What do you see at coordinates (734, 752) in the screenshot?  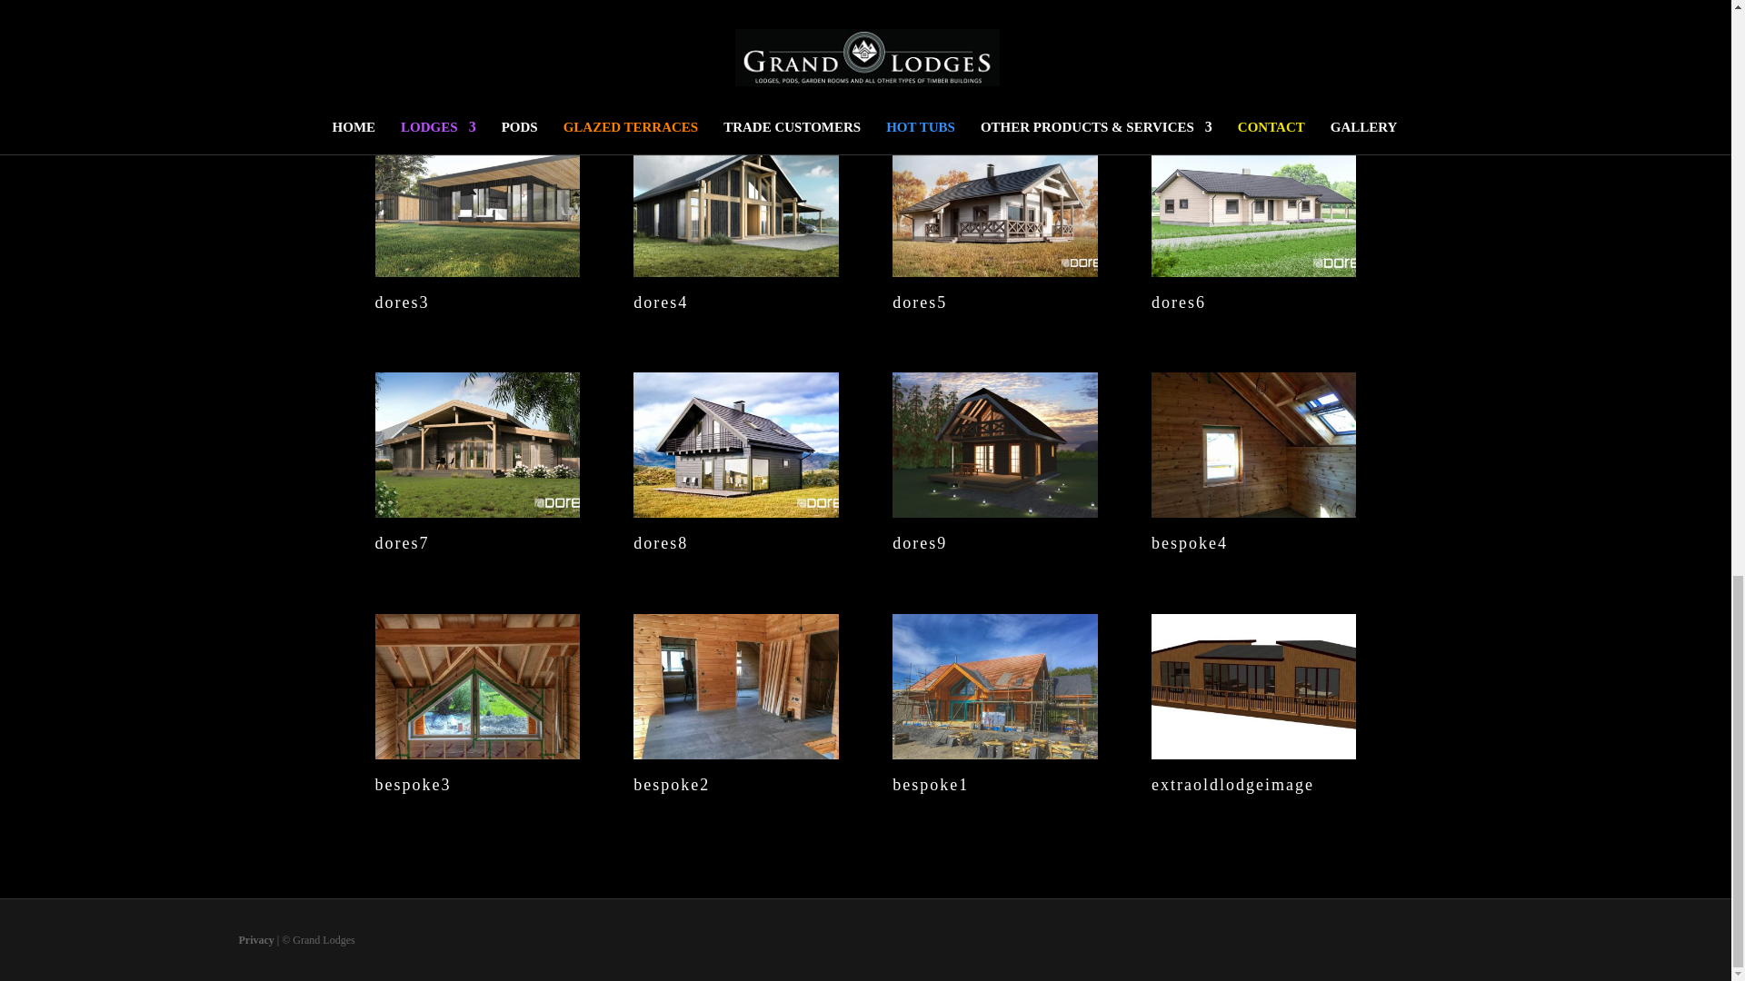 I see `bespoke2` at bounding box center [734, 752].